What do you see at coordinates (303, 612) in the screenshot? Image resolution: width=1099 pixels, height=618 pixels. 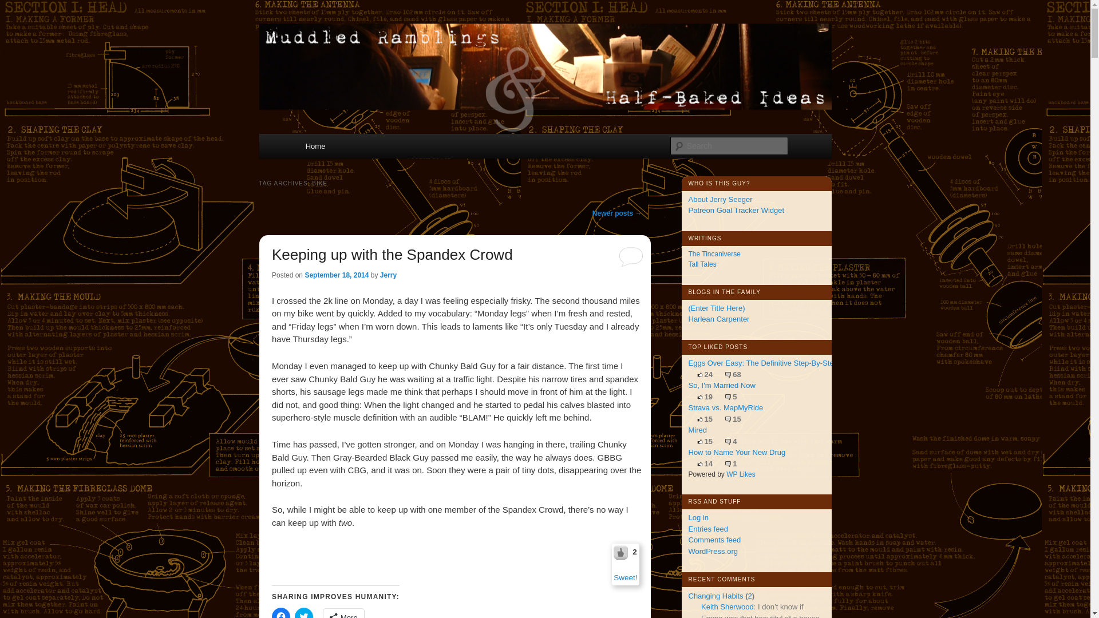 I see `Click to share on Twitter` at bounding box center [303, 612].